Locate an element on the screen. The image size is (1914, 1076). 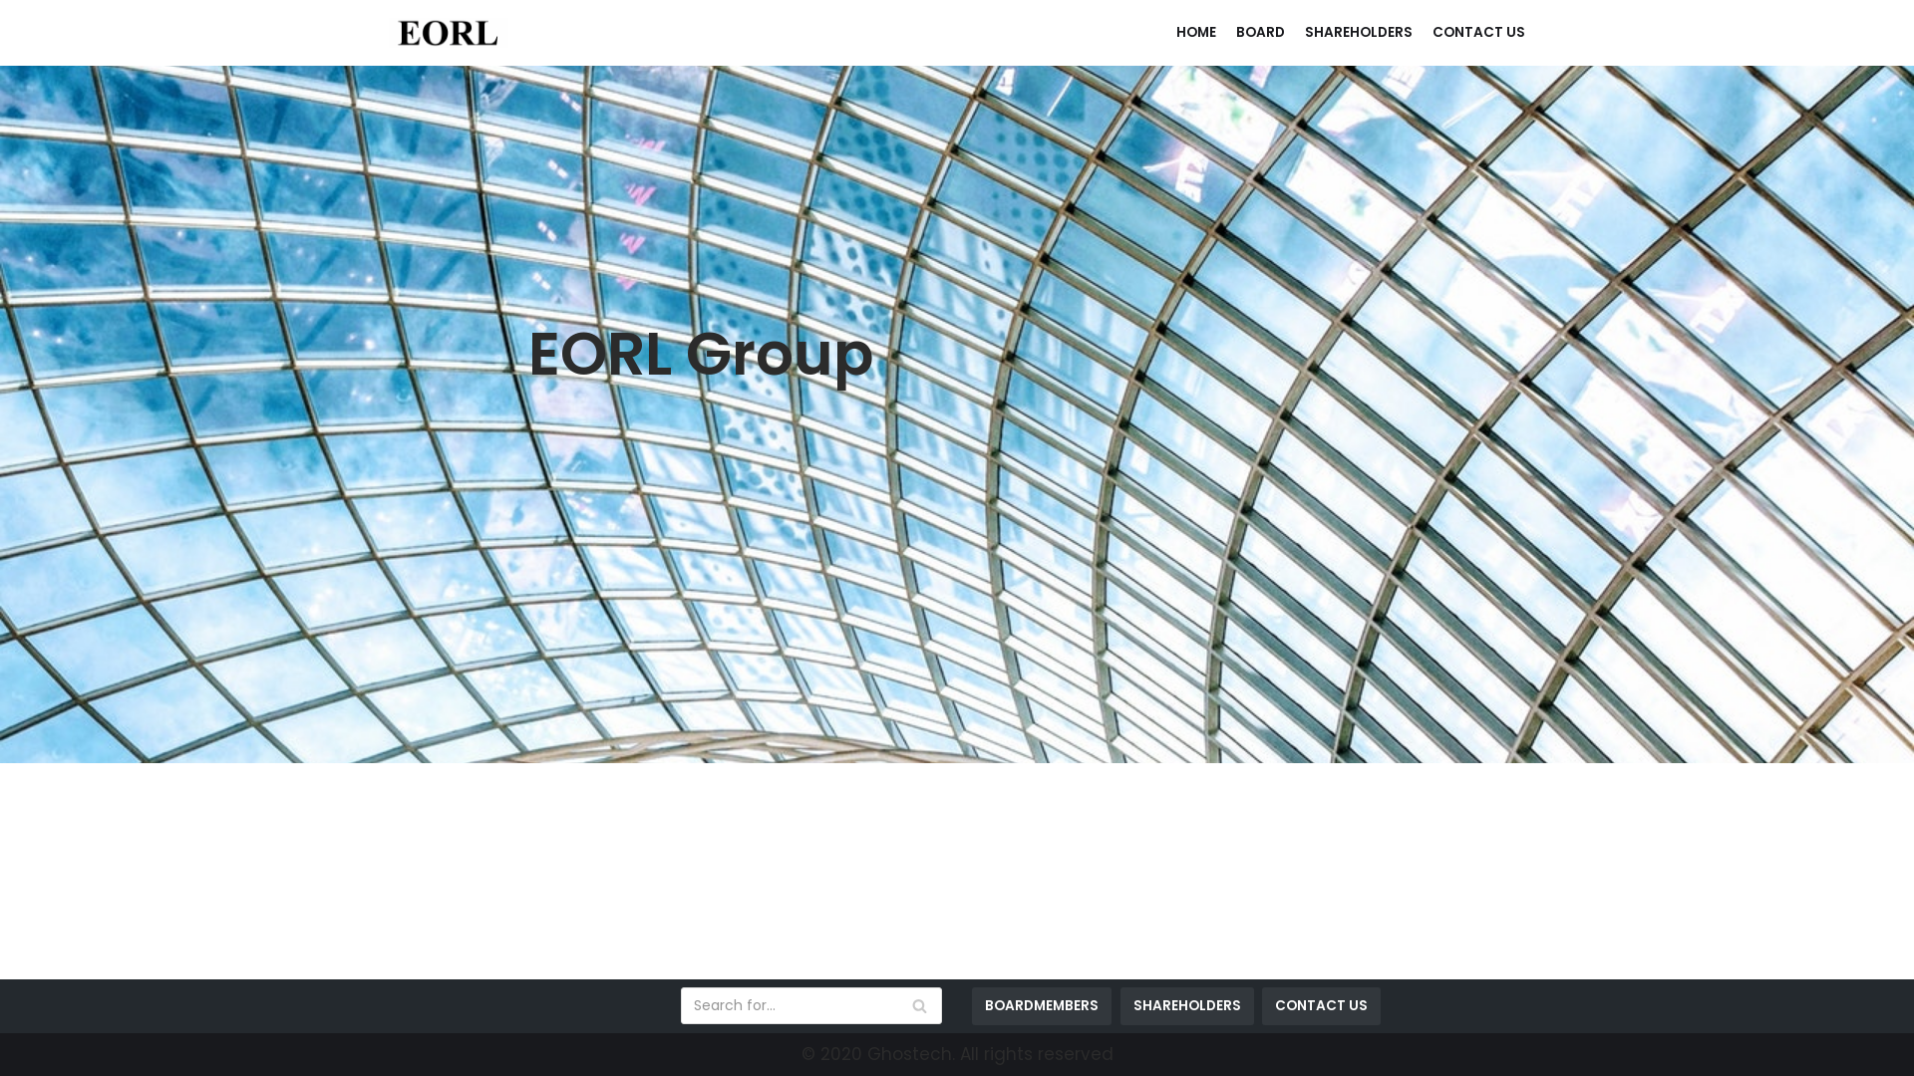
BOARD is located at coordinates (1260, 32).